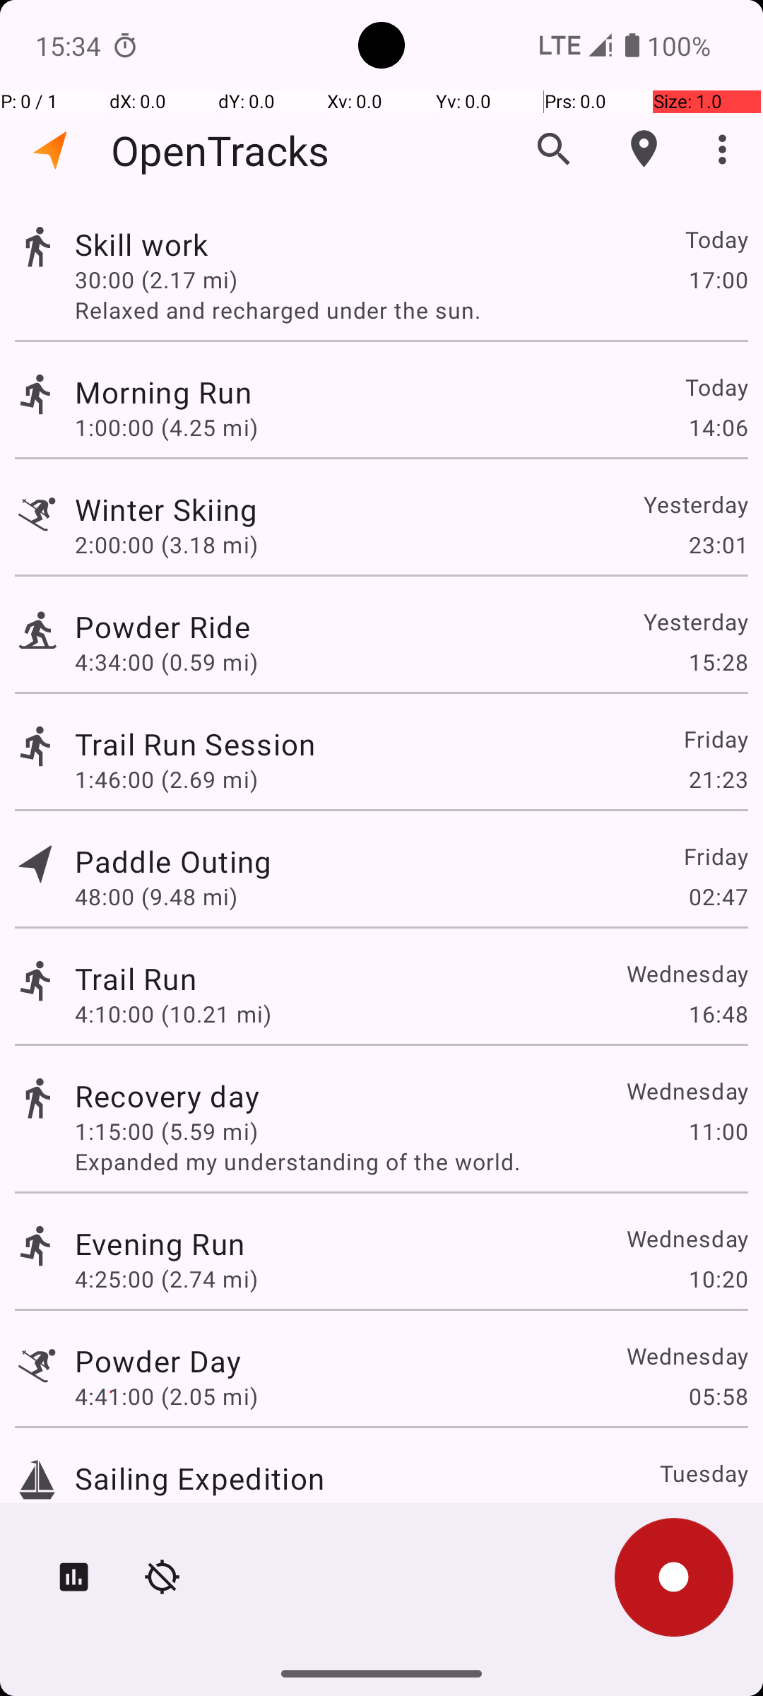  What do you see at coordinates (199, 1478) in the screenshot?
I see `Sailing Expedition` at bounding box center [199, 1478].